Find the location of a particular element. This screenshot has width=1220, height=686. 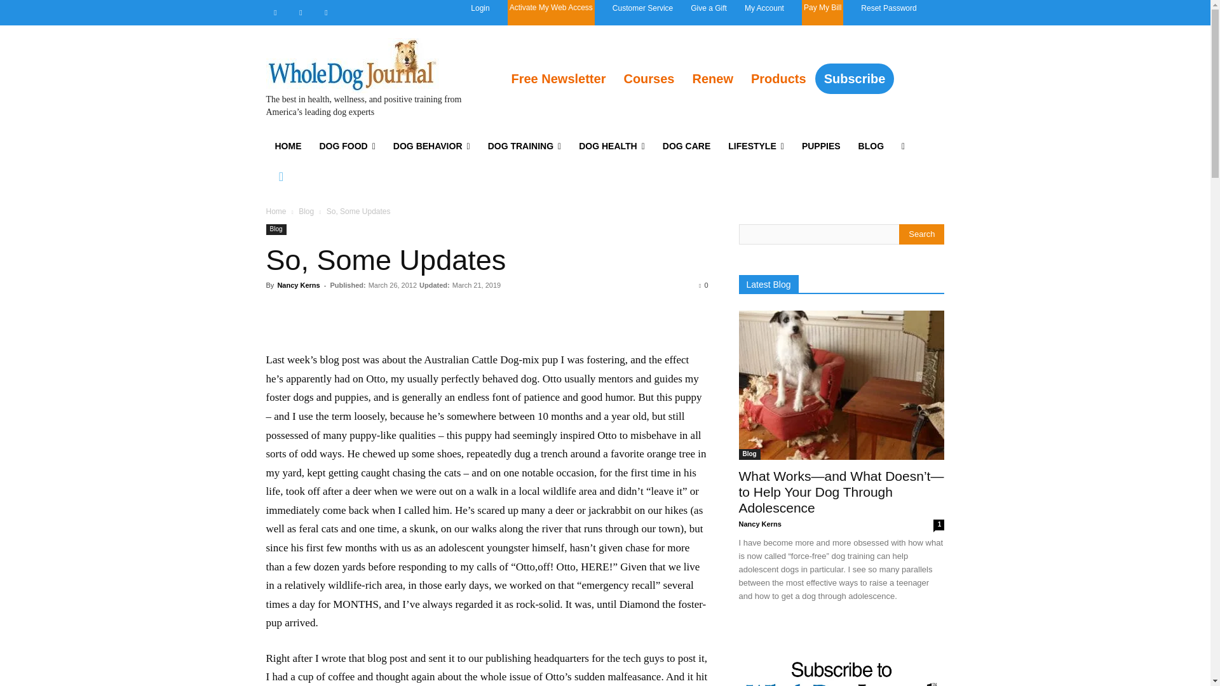

Customer Service is located at coordinates (643, 8).